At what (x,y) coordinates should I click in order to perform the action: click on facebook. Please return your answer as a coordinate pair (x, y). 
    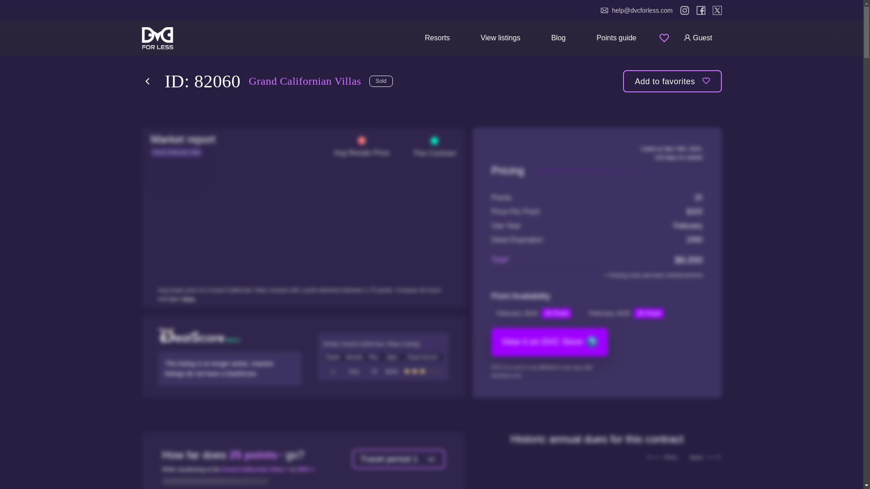
    Looking at the image, I should click on (701, 10).